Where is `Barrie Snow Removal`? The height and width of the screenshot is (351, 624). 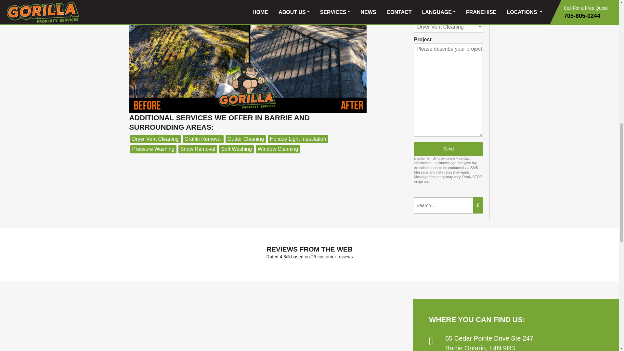
Barrie Snow Removal is located at coordinates (198, 149).